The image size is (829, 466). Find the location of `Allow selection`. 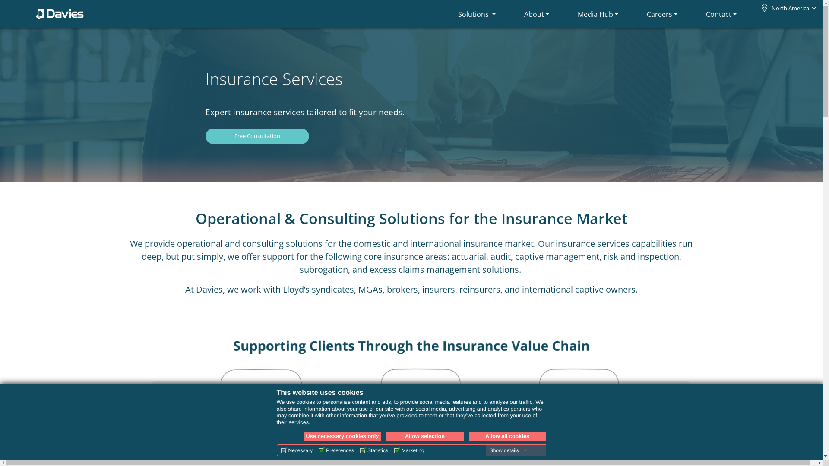

Allow selection is located at coordinates (425, 437).